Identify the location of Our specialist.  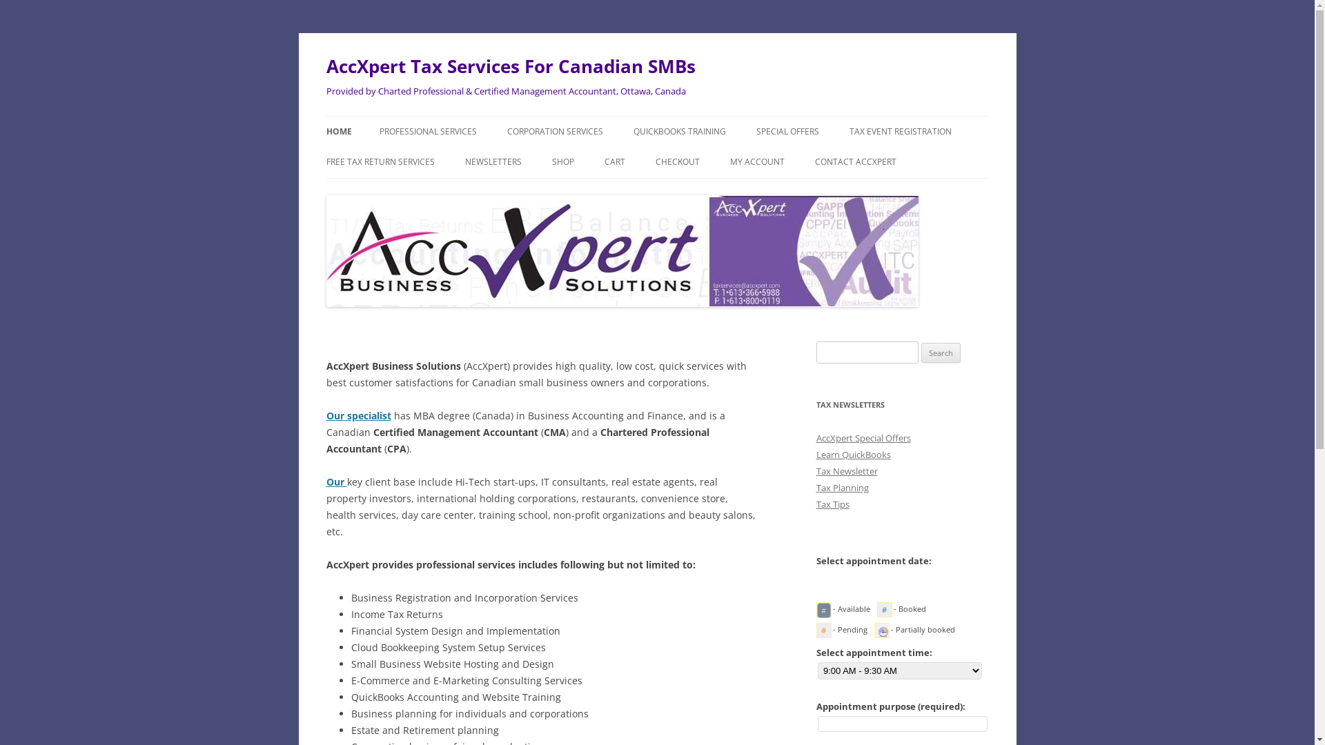
(358, 415).